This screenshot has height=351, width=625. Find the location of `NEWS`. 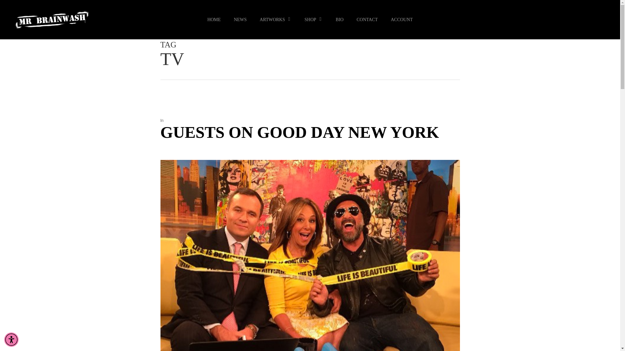

NEWS is located at coordinates (240, 19).